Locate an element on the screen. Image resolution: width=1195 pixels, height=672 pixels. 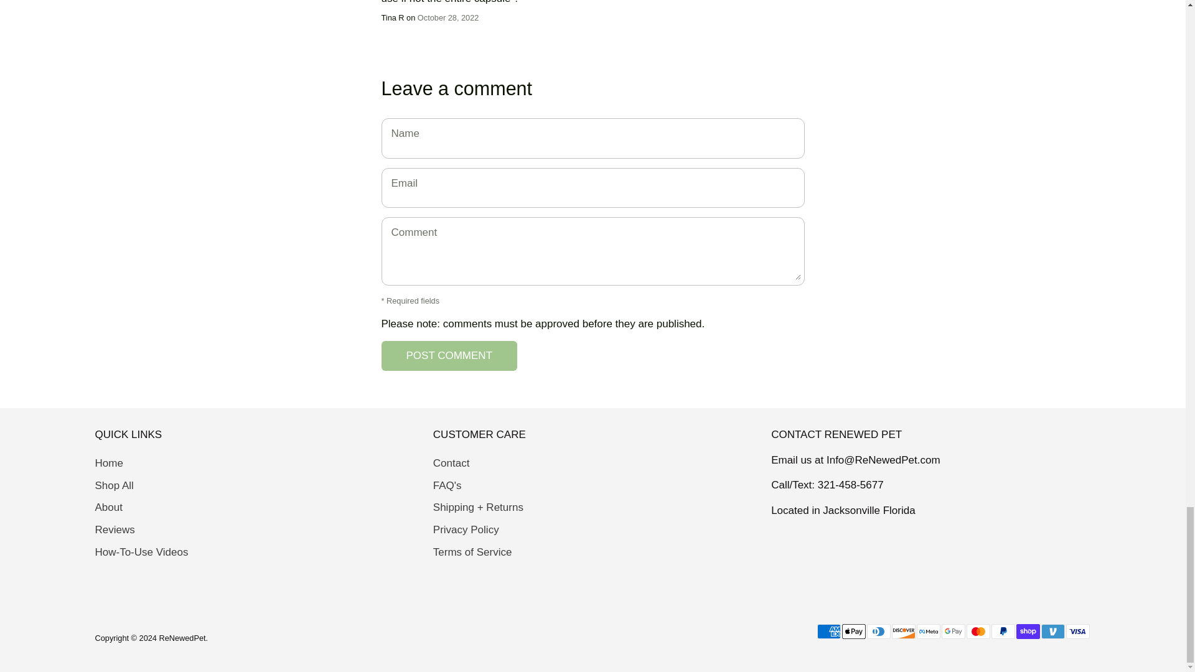
Diners Club is located at coordinates (878, 632).